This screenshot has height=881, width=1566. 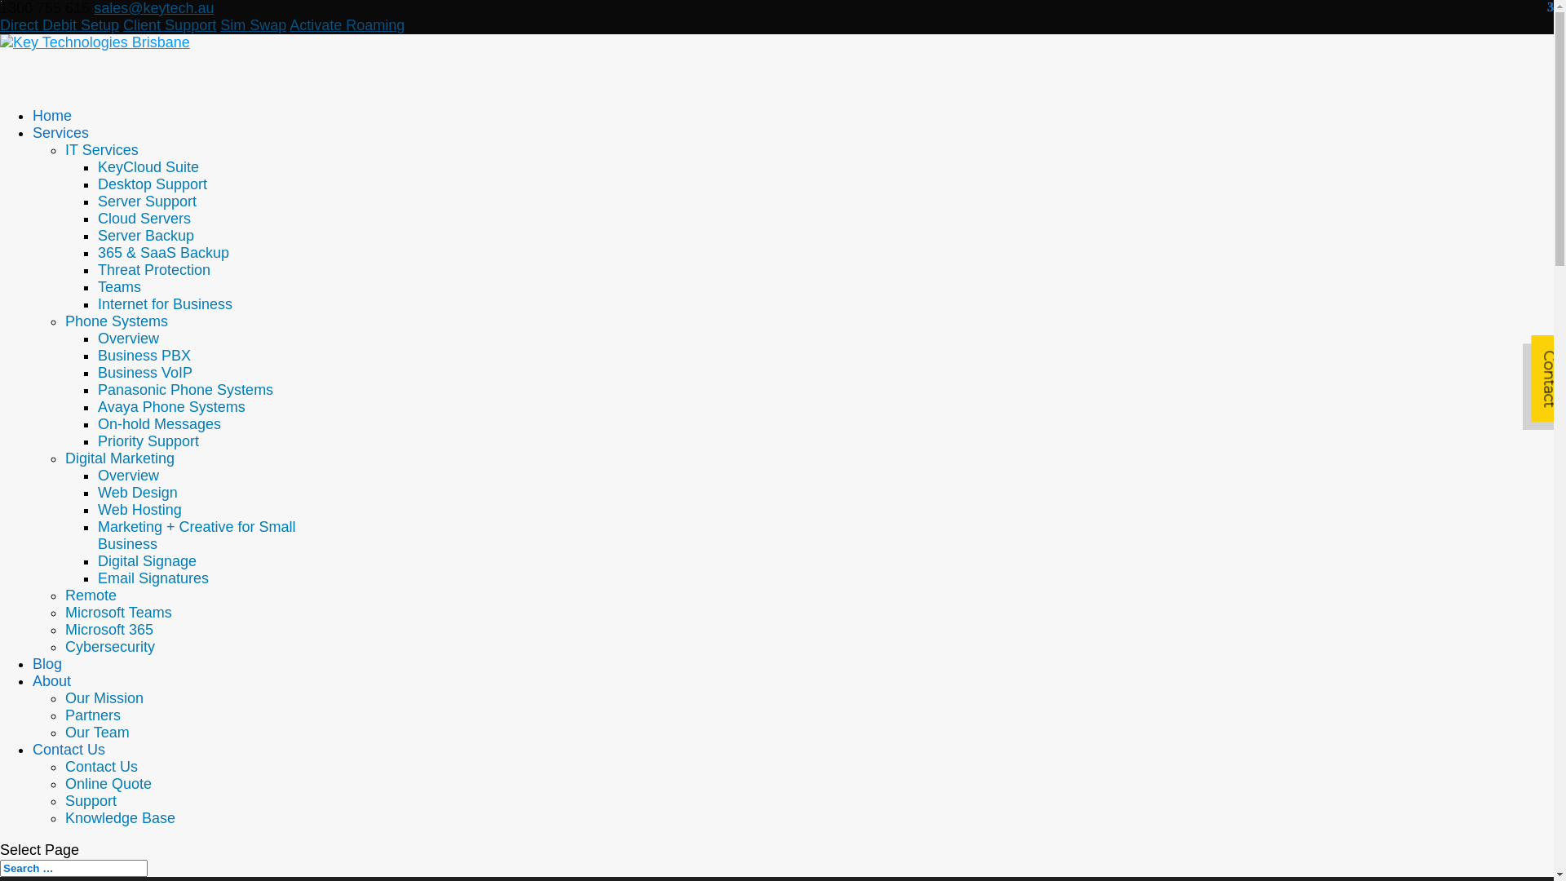 I want to click on Online Quote, so click(x=108, y=784).